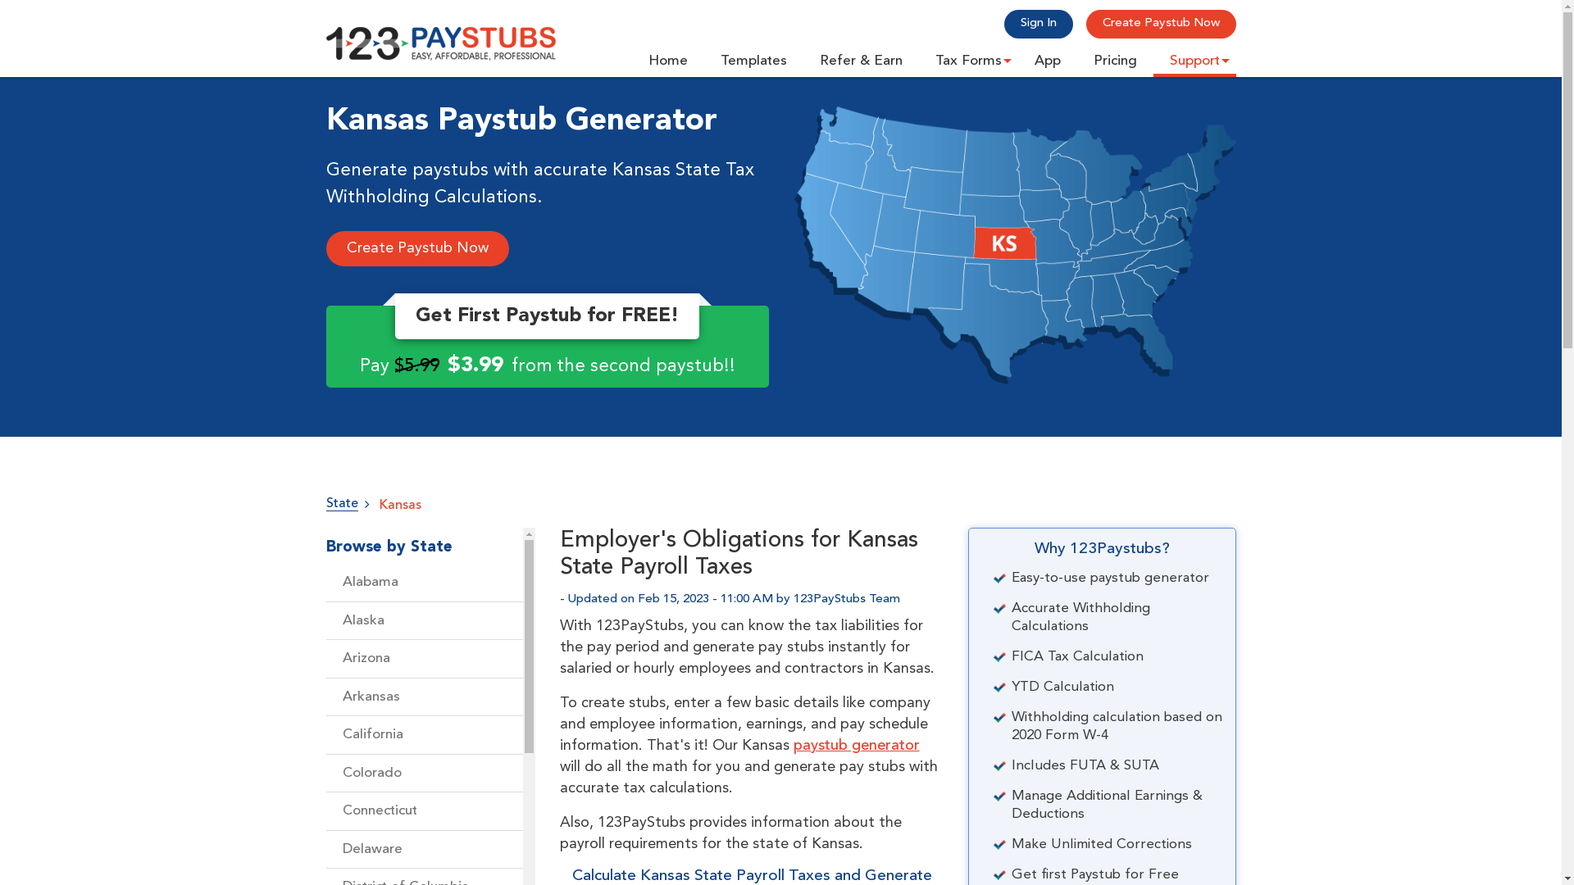 Image resolution: width=1574 pixels, height=885 pixels. I want to click on Alaska, so click(425, 621).